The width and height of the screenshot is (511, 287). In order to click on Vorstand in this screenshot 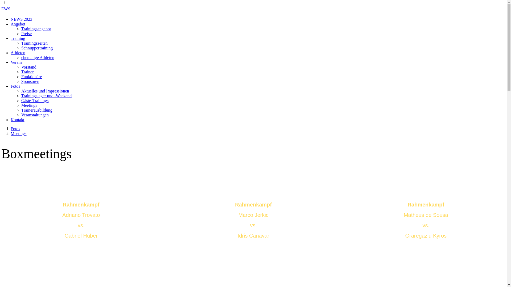, I will do `click(29, 67)`.